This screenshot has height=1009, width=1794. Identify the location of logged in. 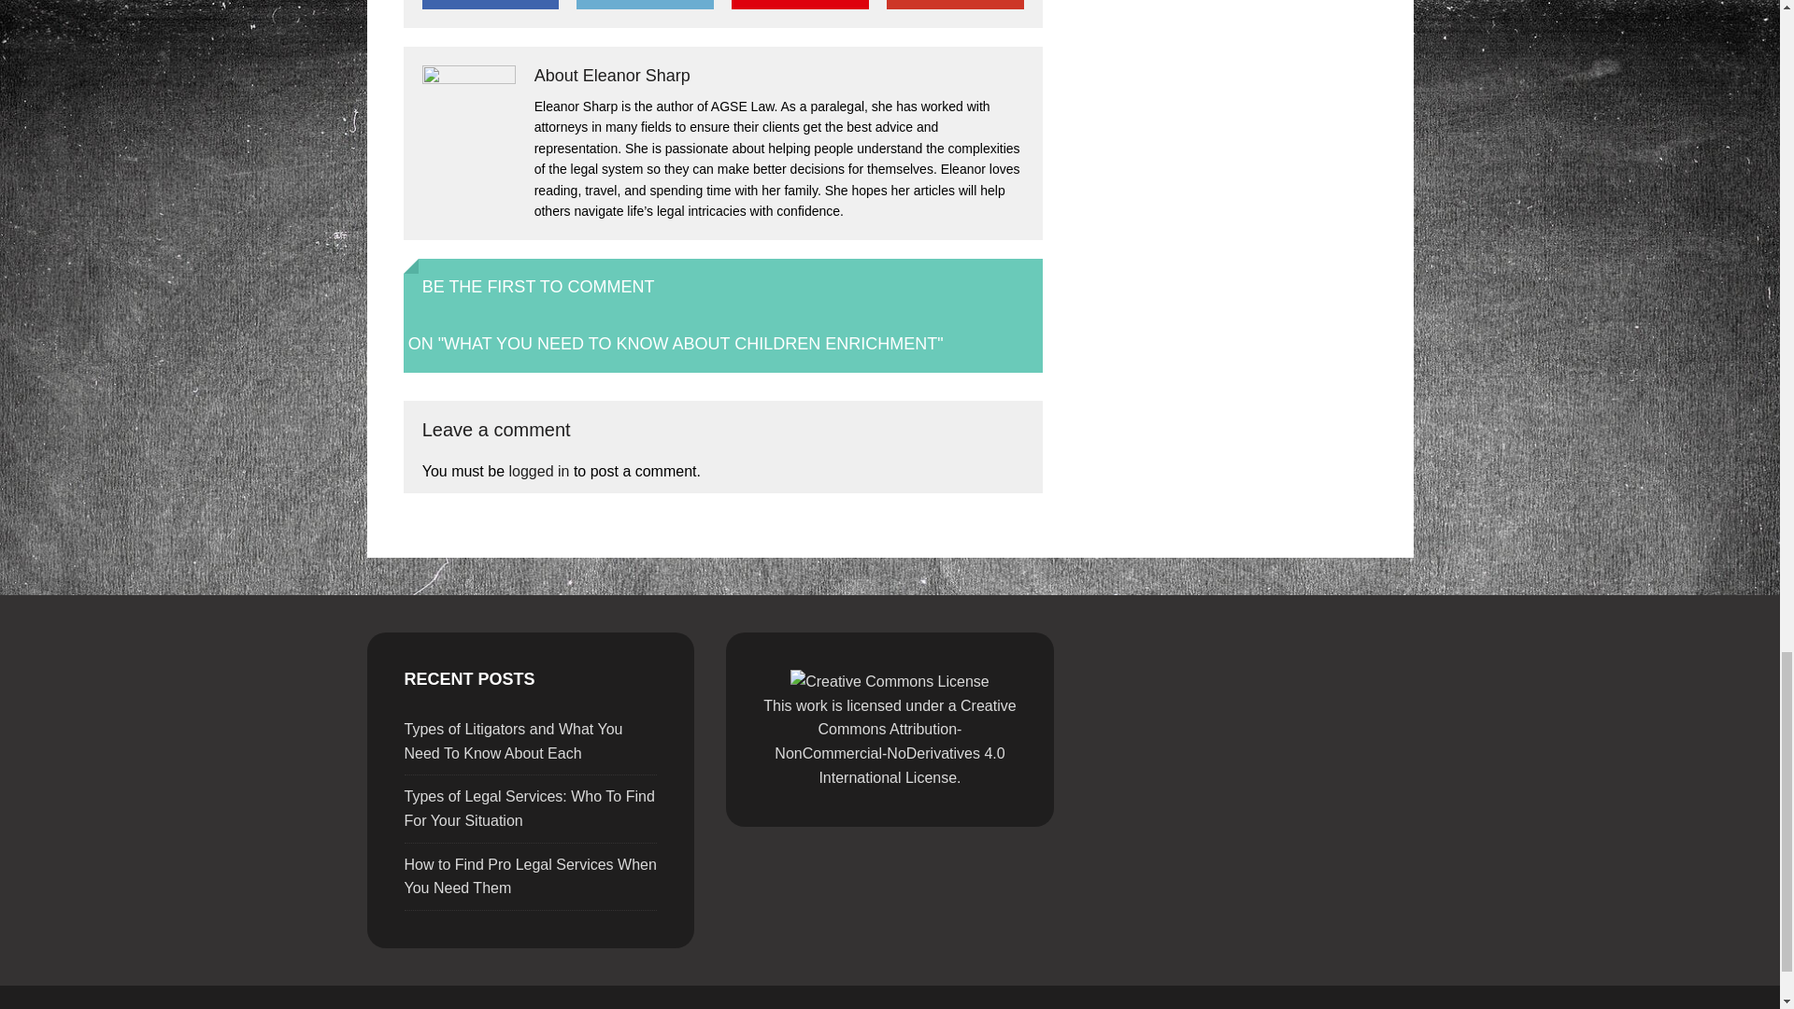
(538, 471).